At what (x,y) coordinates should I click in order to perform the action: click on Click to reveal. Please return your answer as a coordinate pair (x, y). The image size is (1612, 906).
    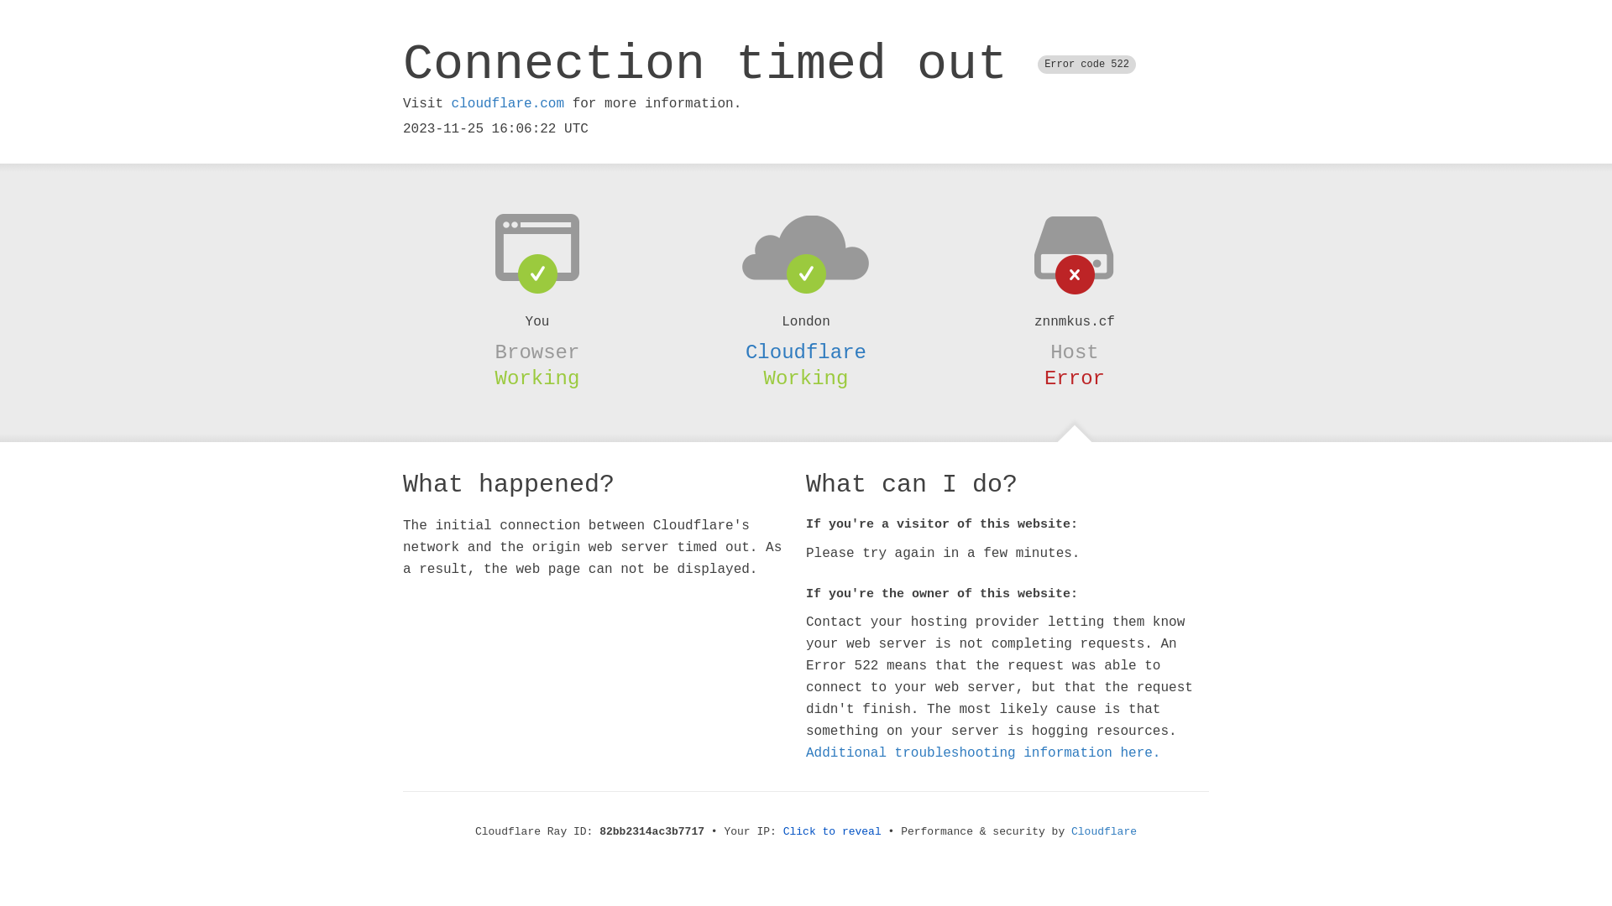
    Looking at the image, I should click on (833, 832).